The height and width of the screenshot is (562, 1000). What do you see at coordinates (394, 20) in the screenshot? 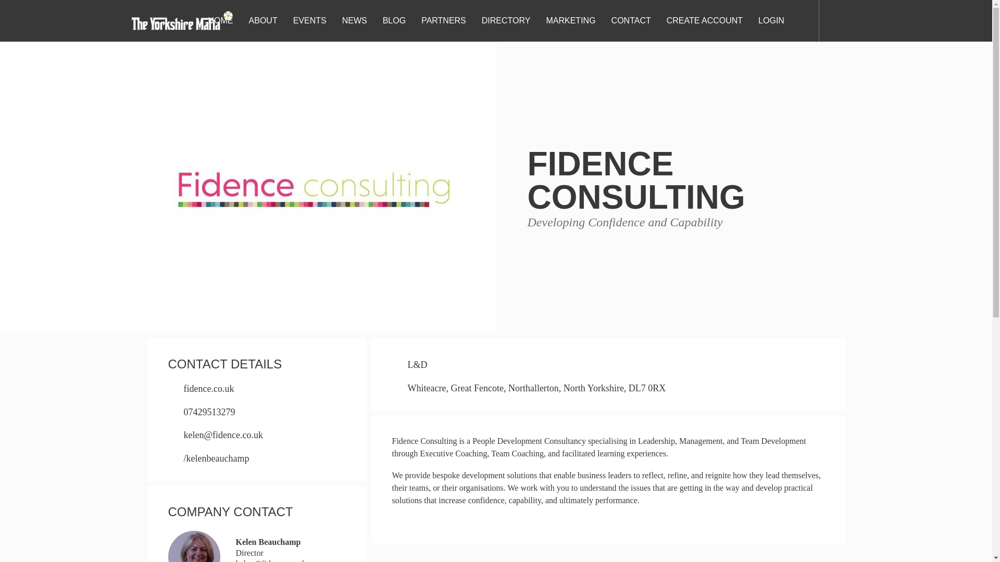
I see `BLOG` at bounding box center [394, 20].